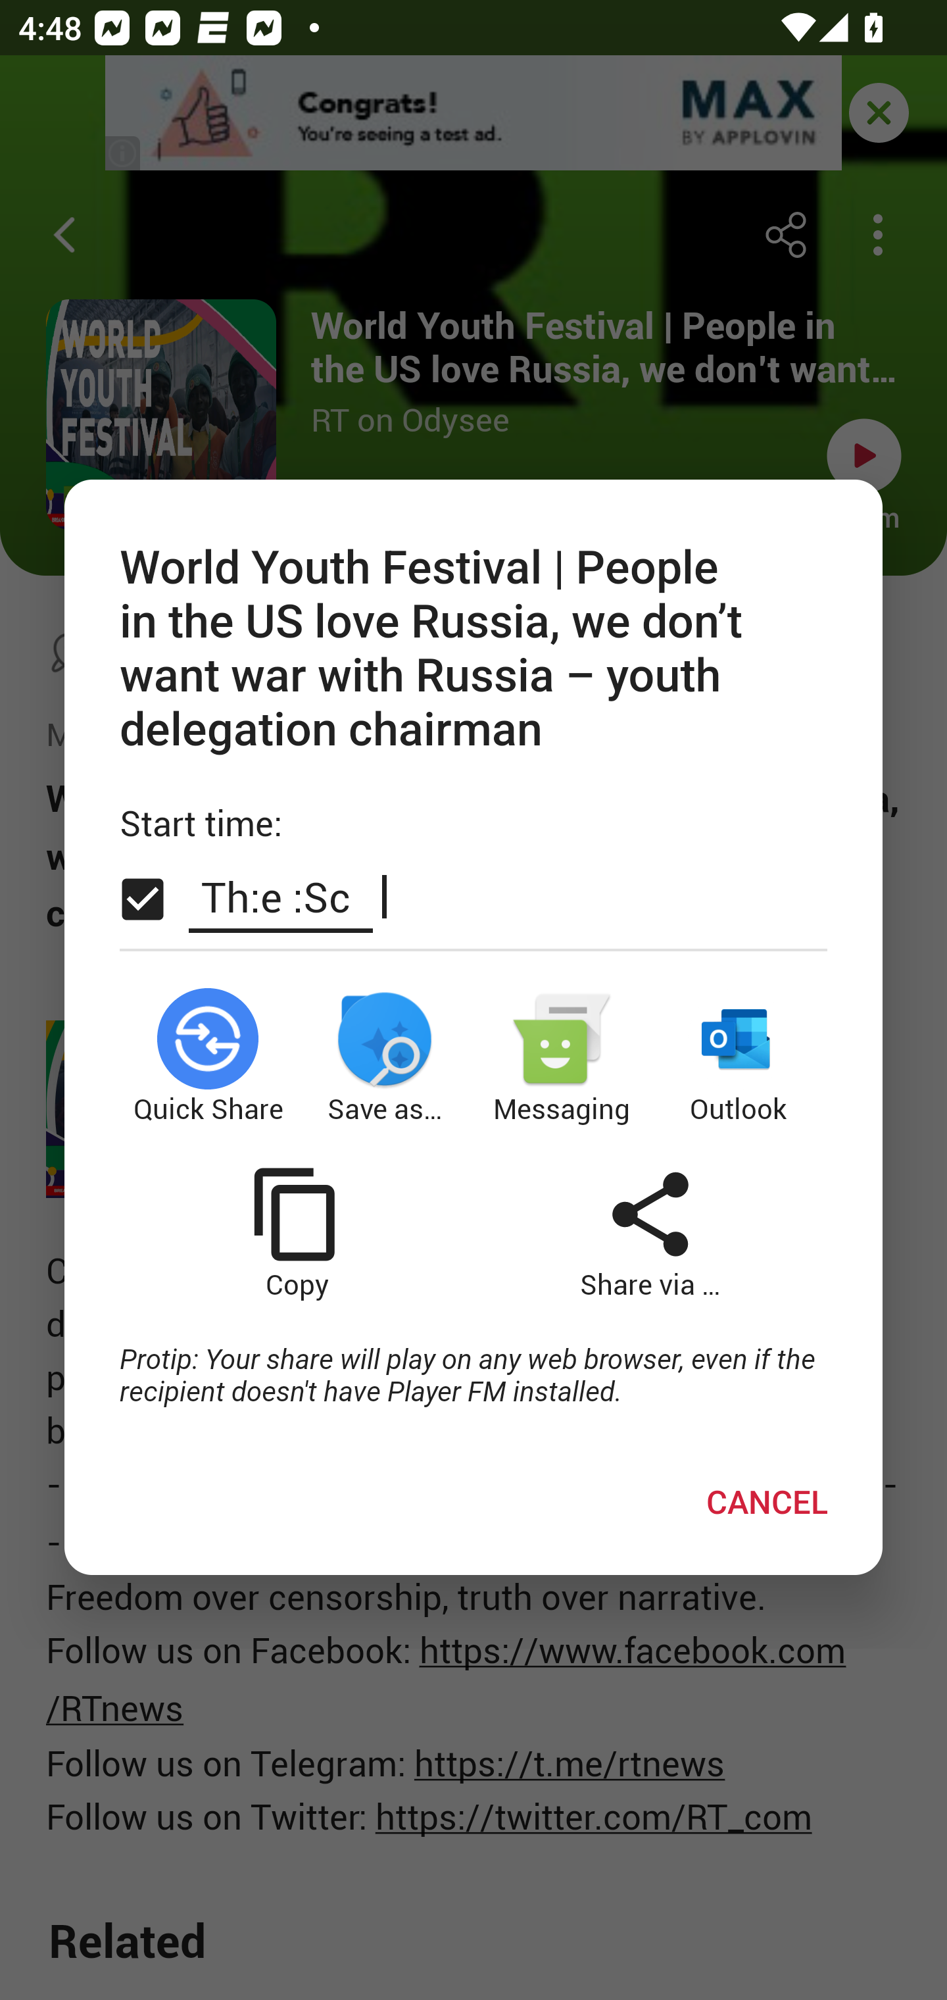 This screenshot has width=947, height=2000. Describe the element at coordinates (208, 1057) in the screenshot. I see `Quick Share` at that location.